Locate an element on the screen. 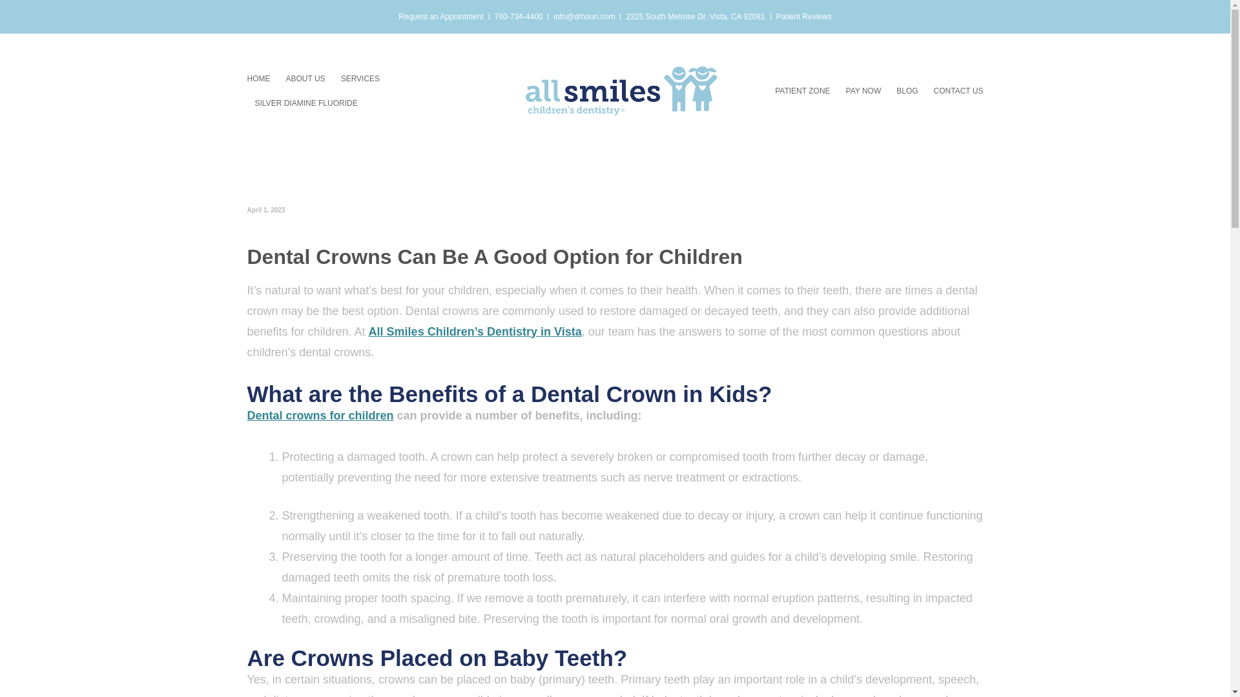  HOME is located at coordinates (258, 79).